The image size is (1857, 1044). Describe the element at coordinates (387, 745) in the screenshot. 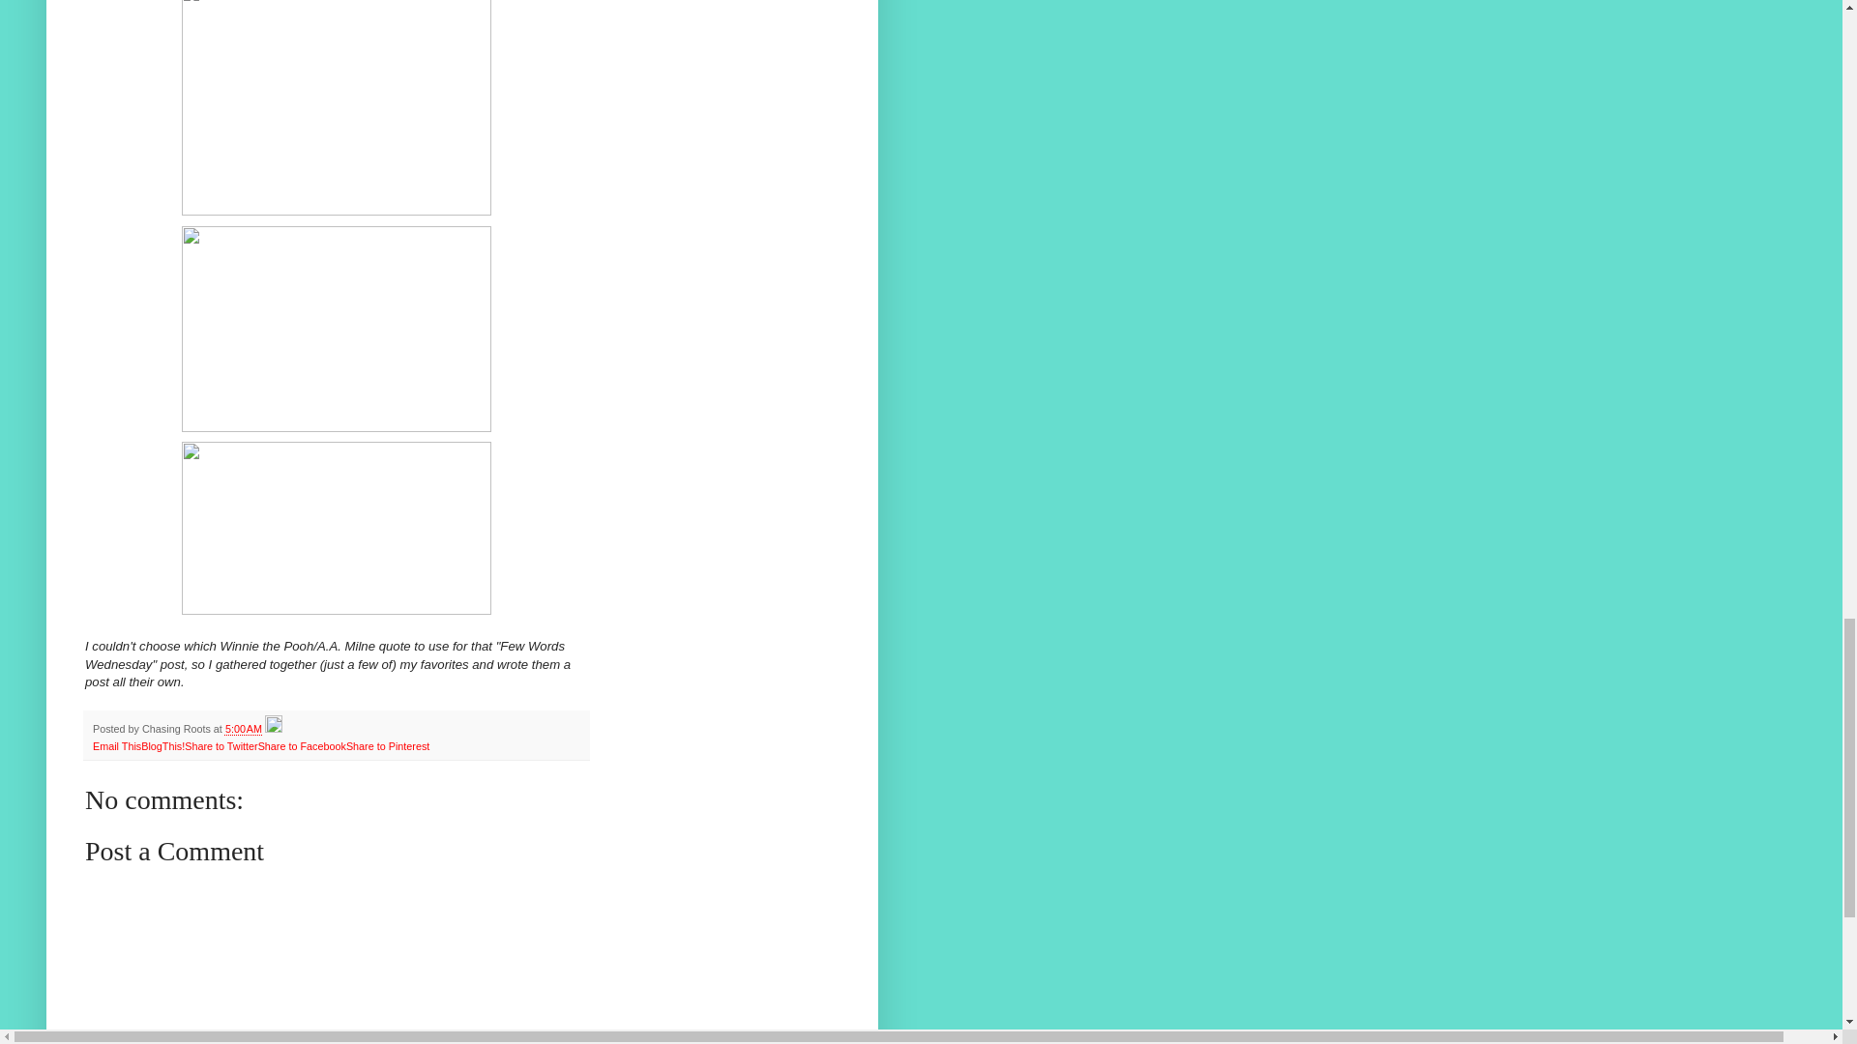

I see `Share to Pinterest` at that location.